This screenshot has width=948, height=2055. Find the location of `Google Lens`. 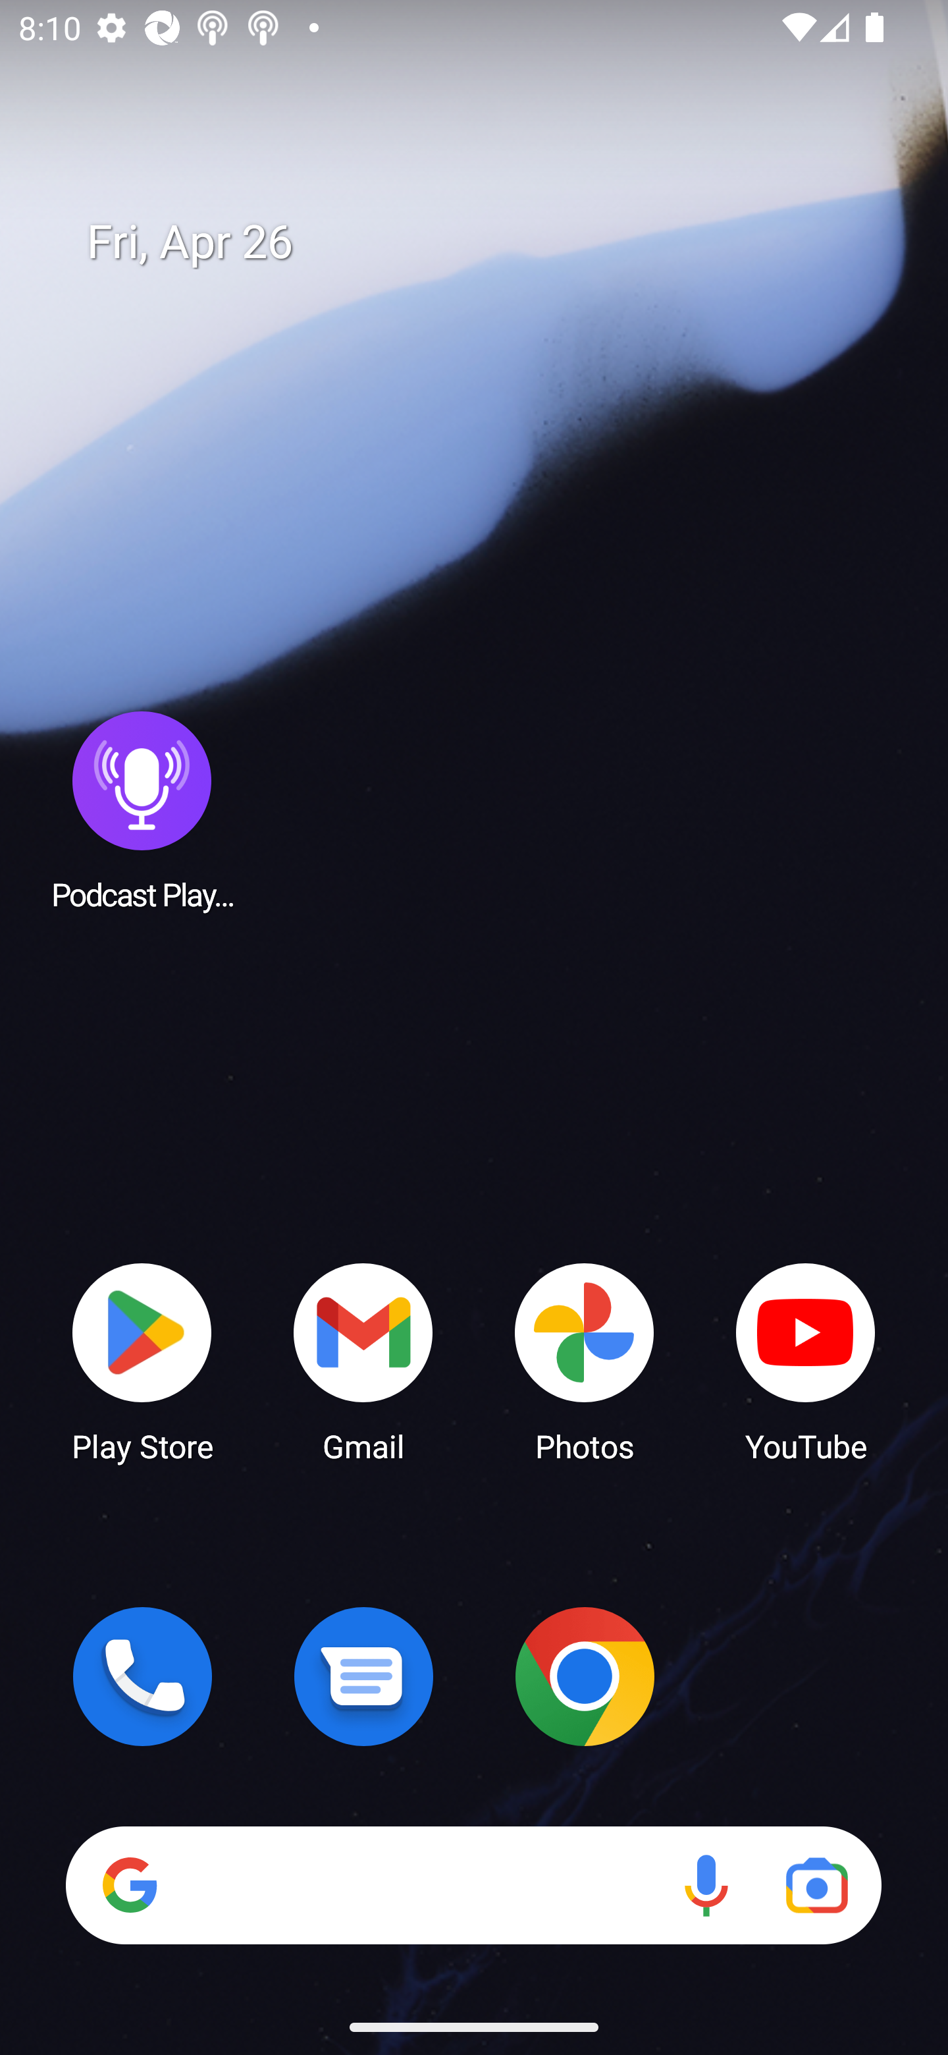

Google Lens is located at coordinates (816, 1885).